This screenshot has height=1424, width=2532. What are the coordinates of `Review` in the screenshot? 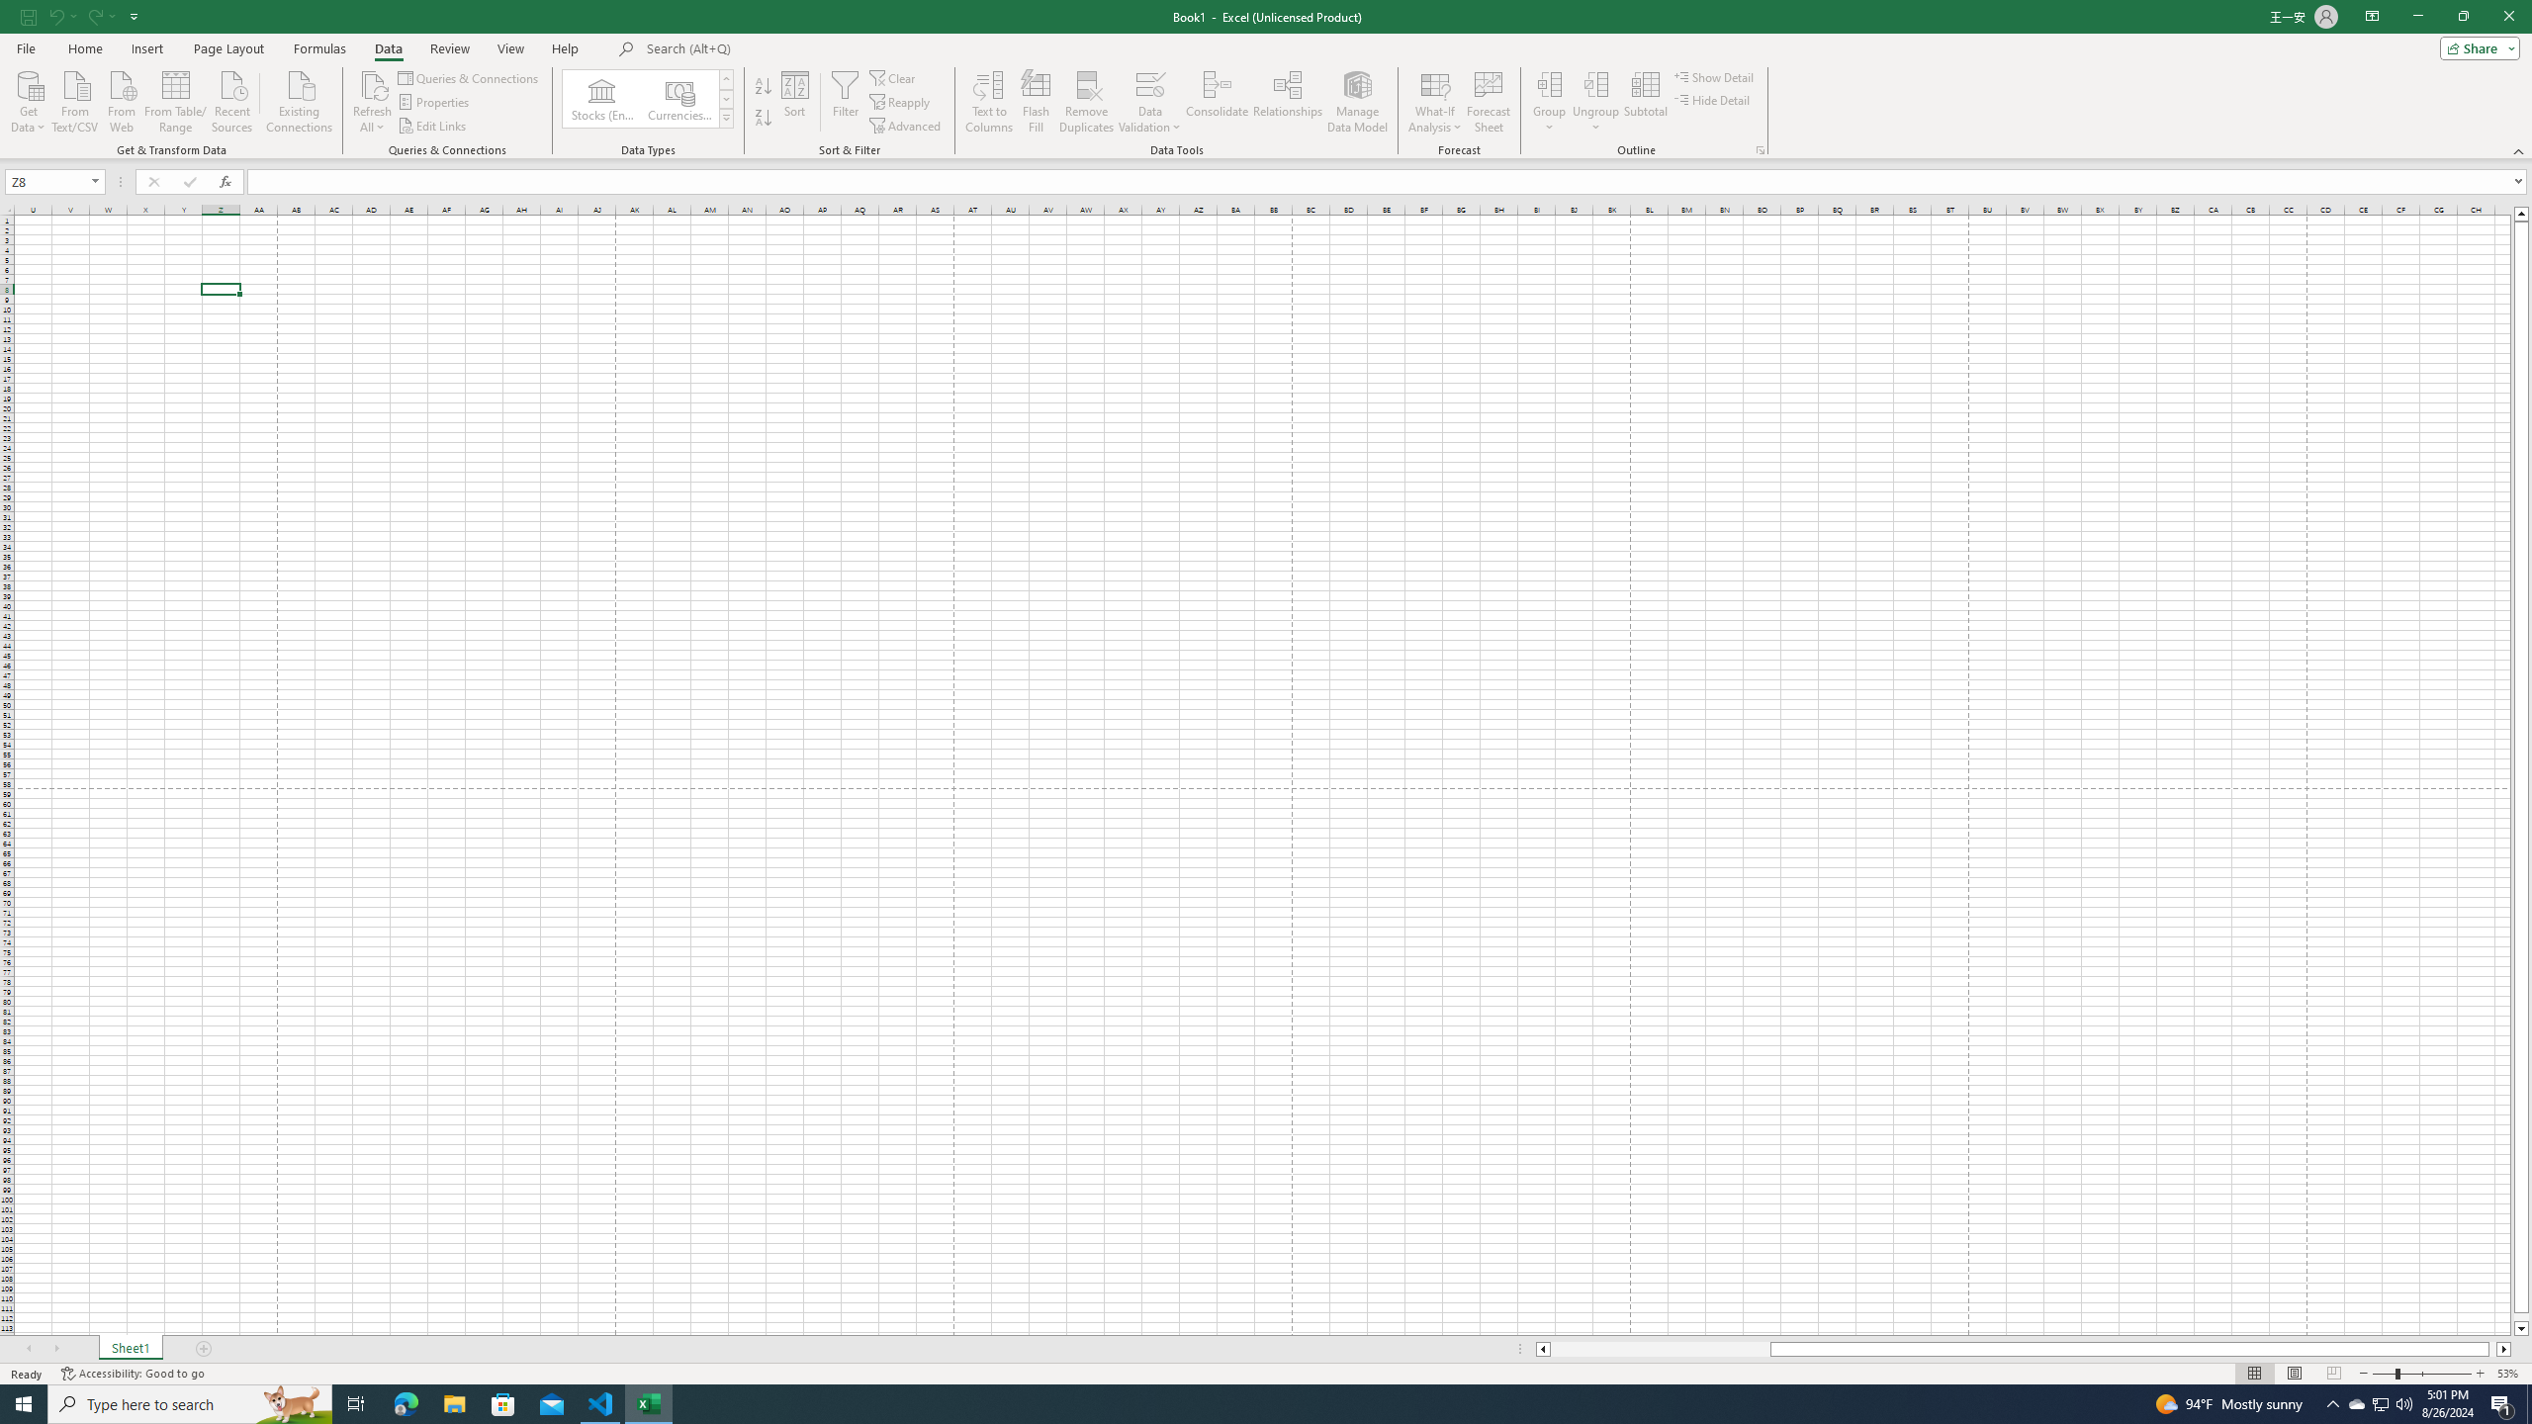 It's located at (449, 48).